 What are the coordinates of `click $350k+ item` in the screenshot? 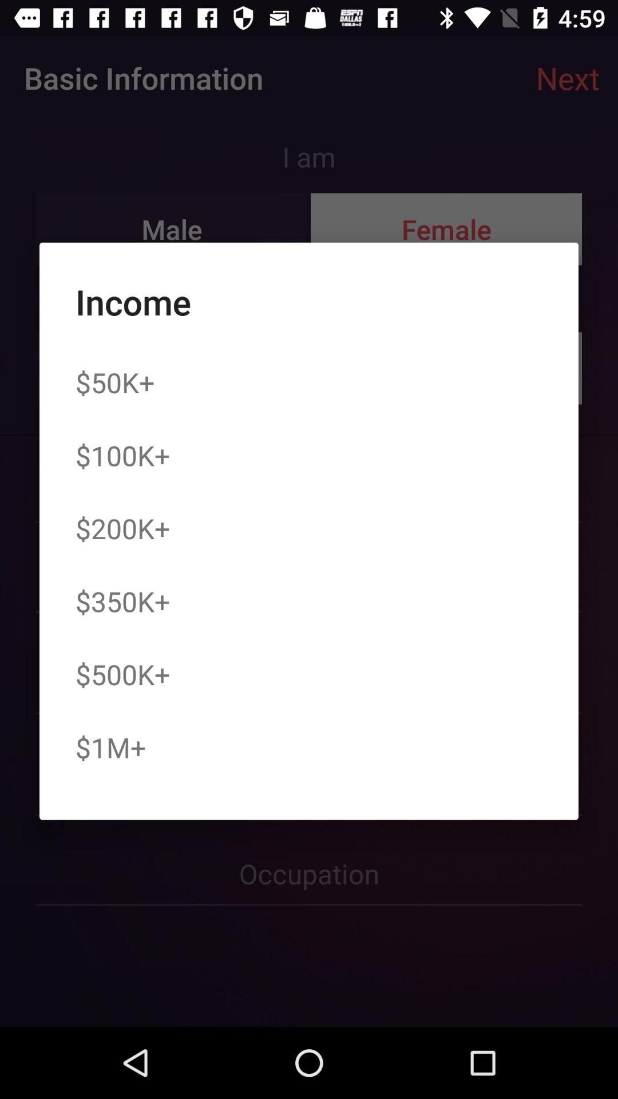 It's located at (122, 601).